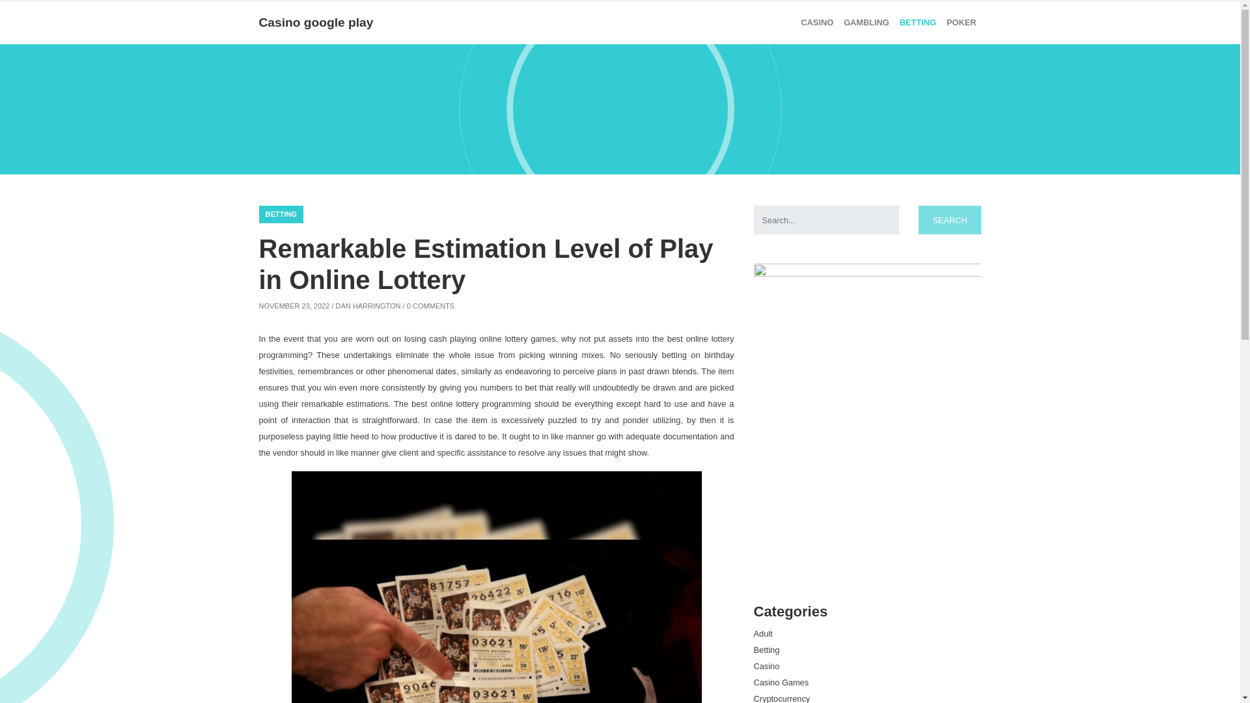 Image resolution: width=1250 pixels, height=703 pixels. I want to click on Betting, so click(767, 650).